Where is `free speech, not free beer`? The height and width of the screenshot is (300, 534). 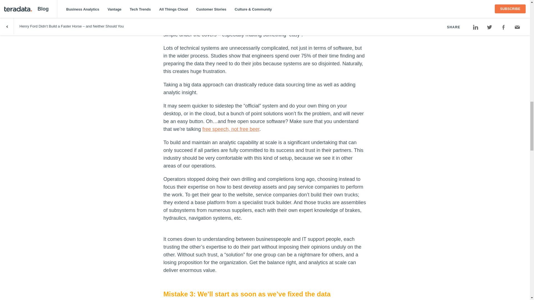
free speech, not free beer is located at coordinates (231, 129).